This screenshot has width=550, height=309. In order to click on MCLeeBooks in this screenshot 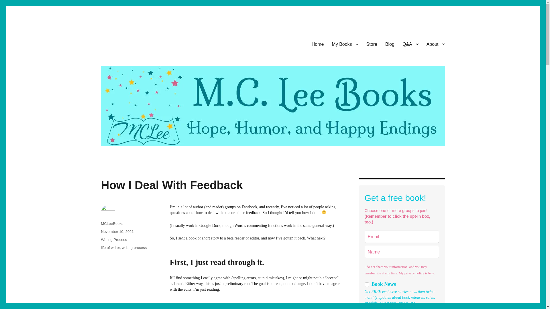, I will do `click(112, 224)`.